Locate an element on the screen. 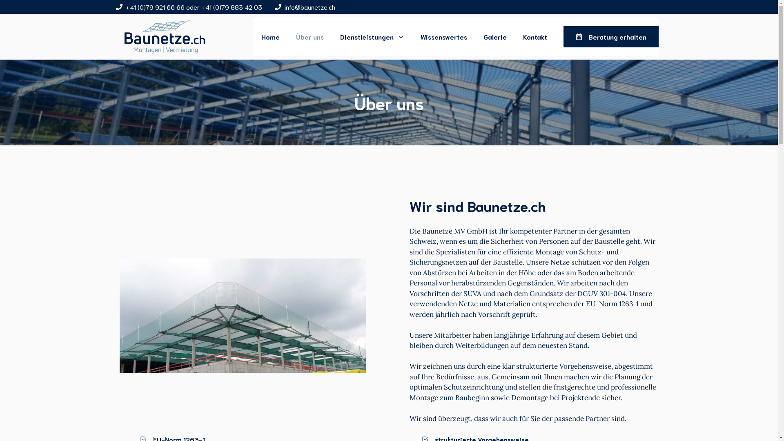 This screenshot has height=441, width=784. info@baunetze.ch is located at coordinates (310, 7).